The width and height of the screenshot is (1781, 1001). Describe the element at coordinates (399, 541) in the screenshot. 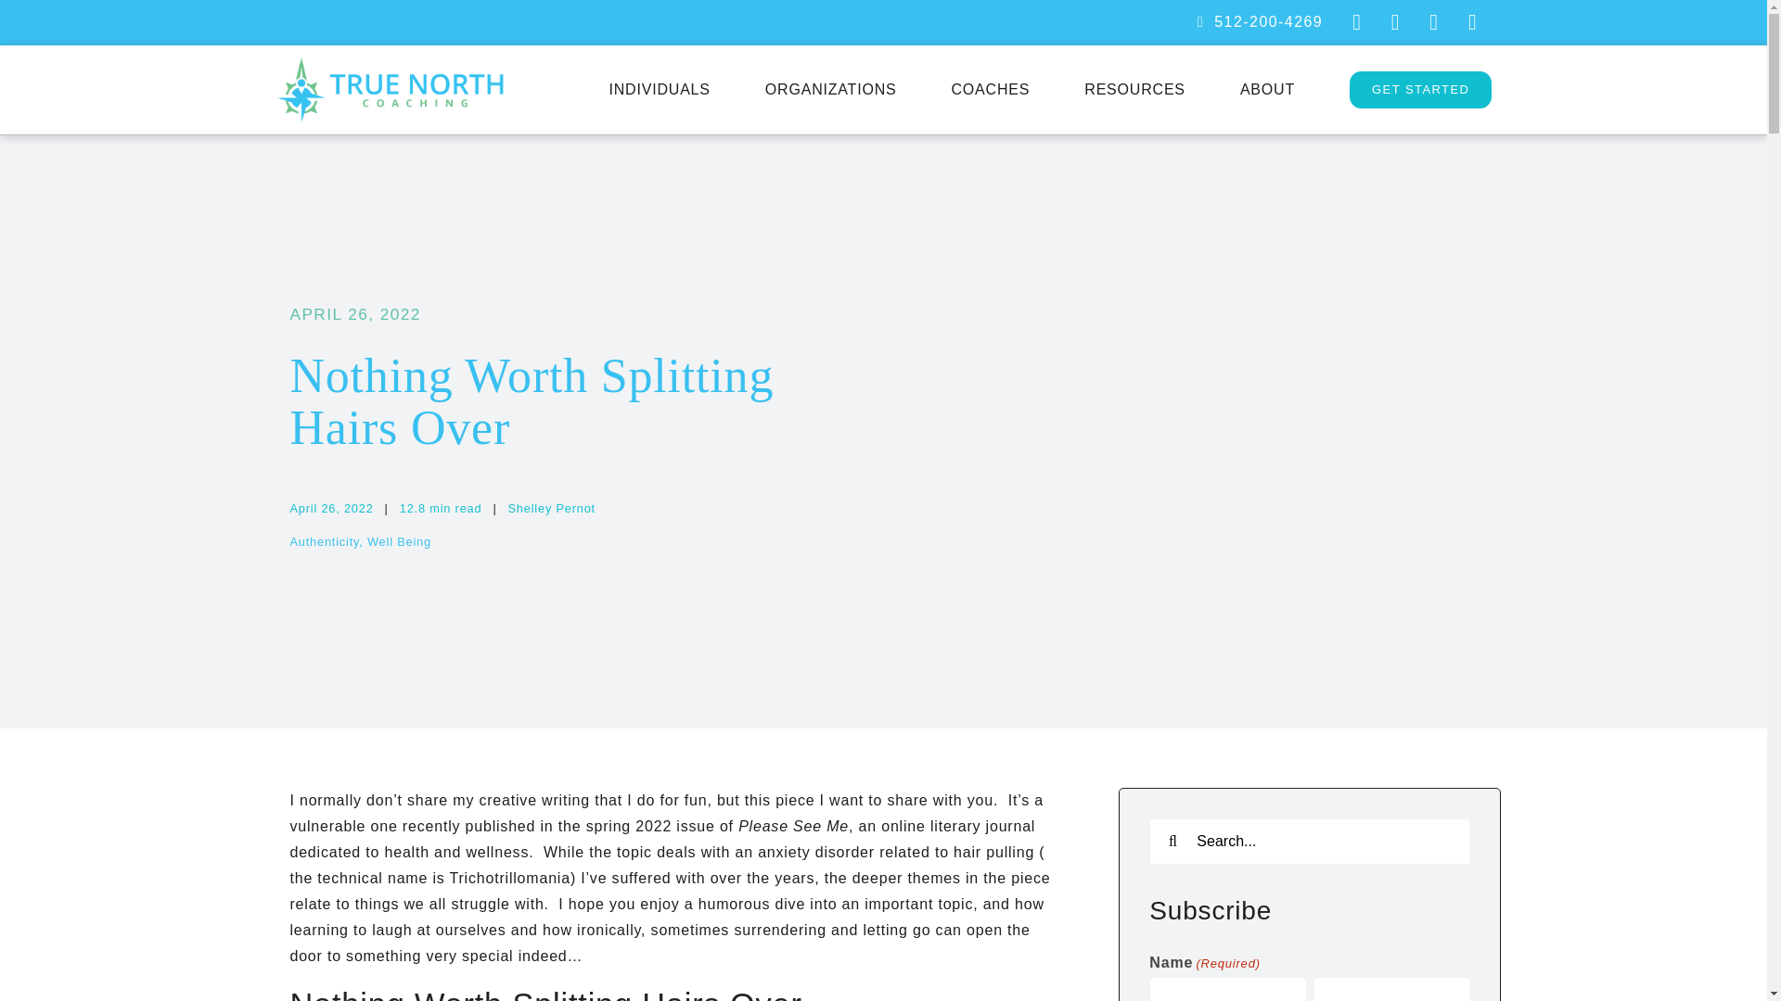

I see `Well Being` at that location.